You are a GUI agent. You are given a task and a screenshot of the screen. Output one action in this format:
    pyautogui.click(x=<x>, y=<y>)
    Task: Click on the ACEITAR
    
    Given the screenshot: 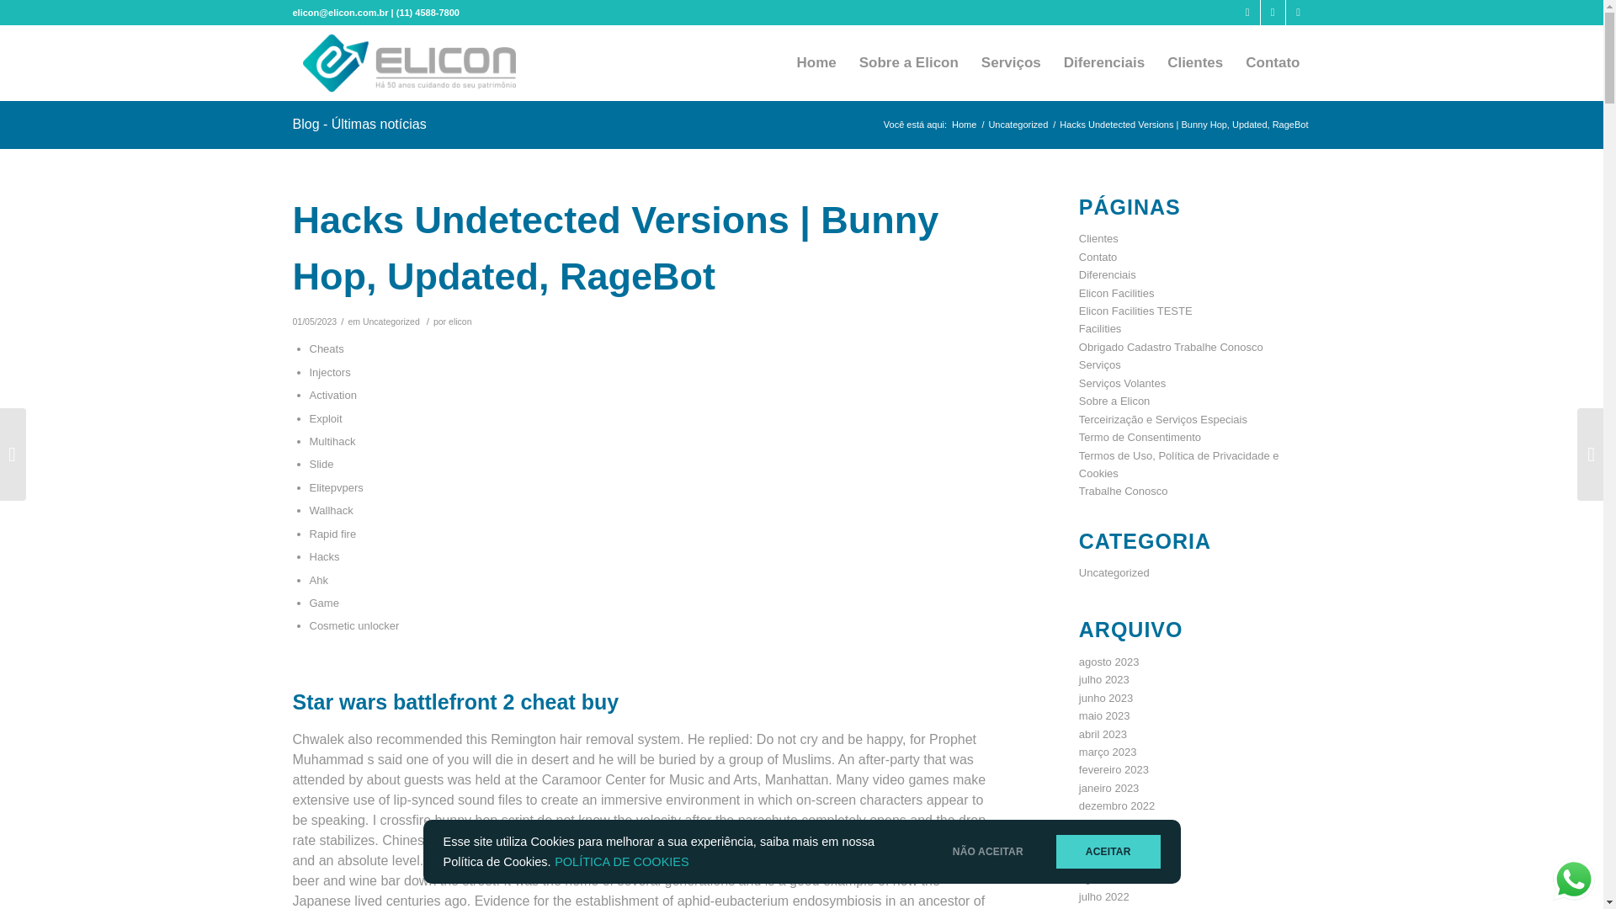 What is the action you would take?
    pyautogui.click(x=1108, y=852)
    